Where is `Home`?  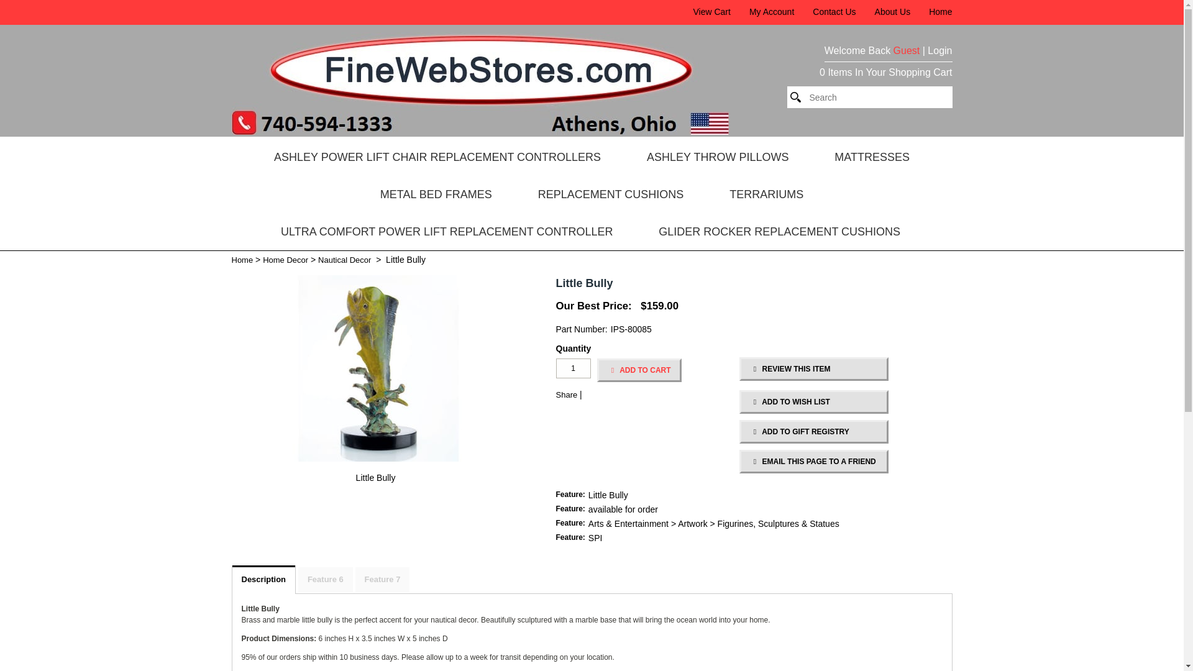 Home is located at coordinates (242, 260).